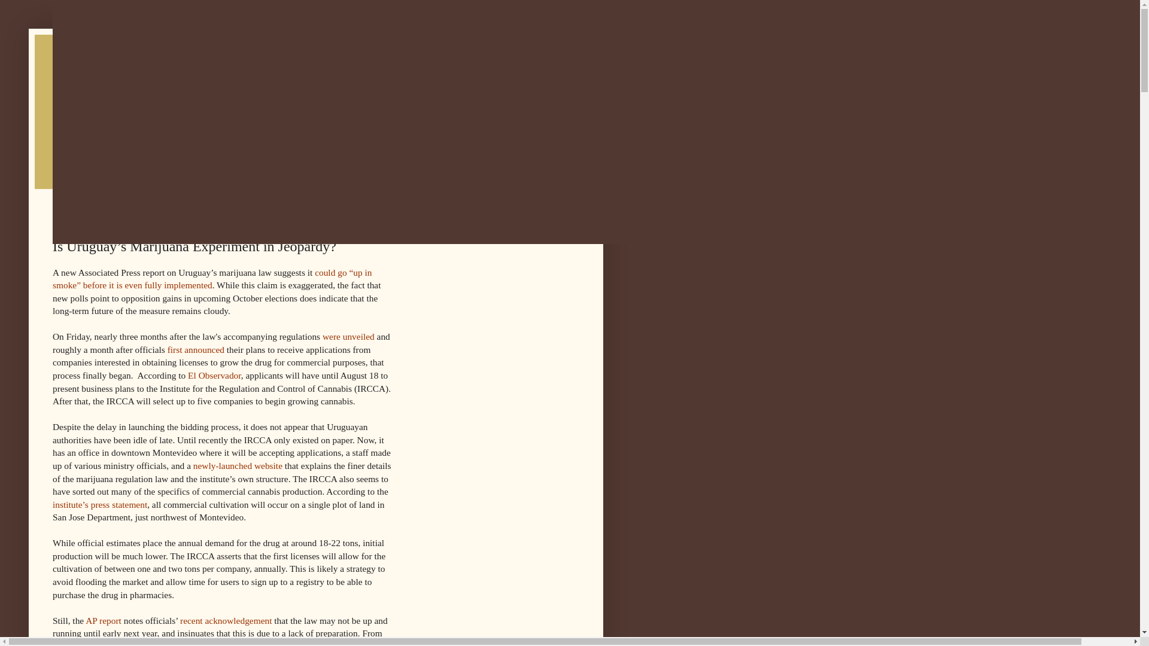  I want to click on recent acknowledgement, so click(226, 621).